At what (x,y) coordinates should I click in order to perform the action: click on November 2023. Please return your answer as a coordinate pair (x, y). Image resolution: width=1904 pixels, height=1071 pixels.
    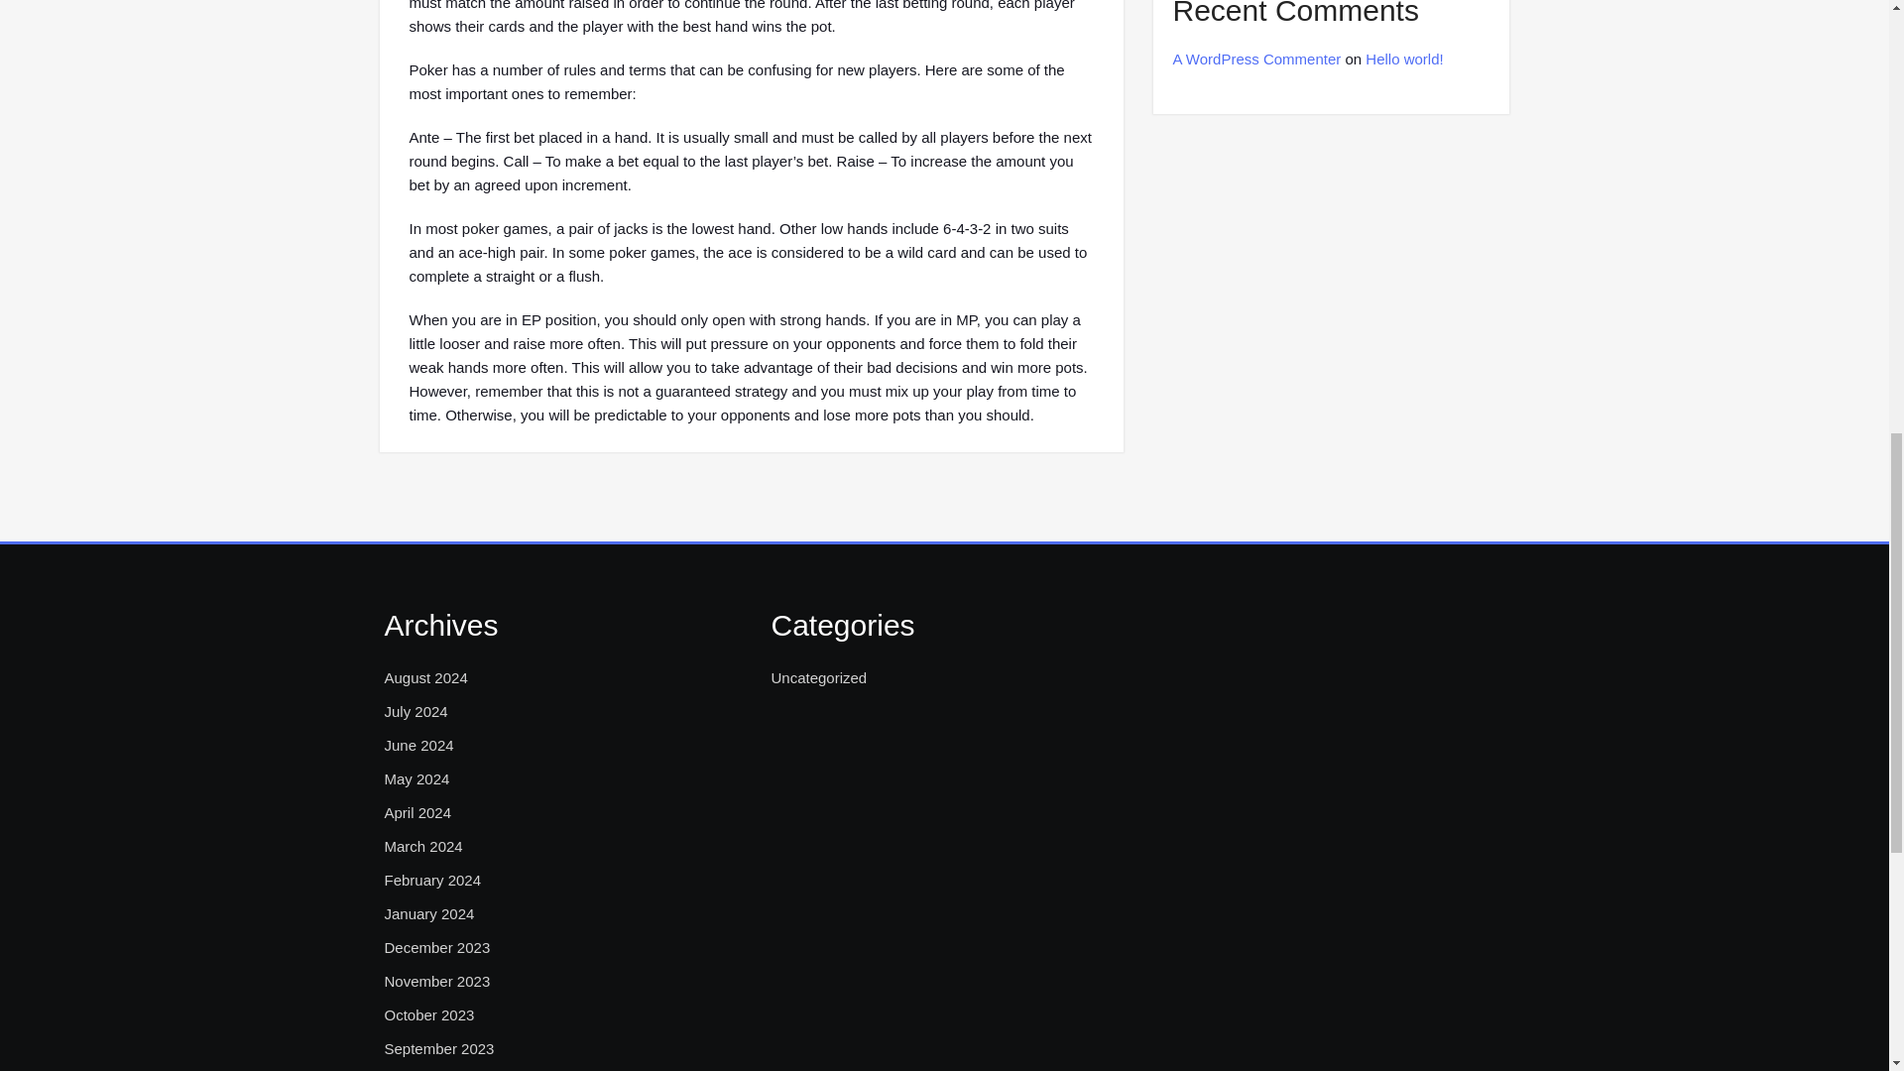
    Looking at the image, I should click on (437, 982).